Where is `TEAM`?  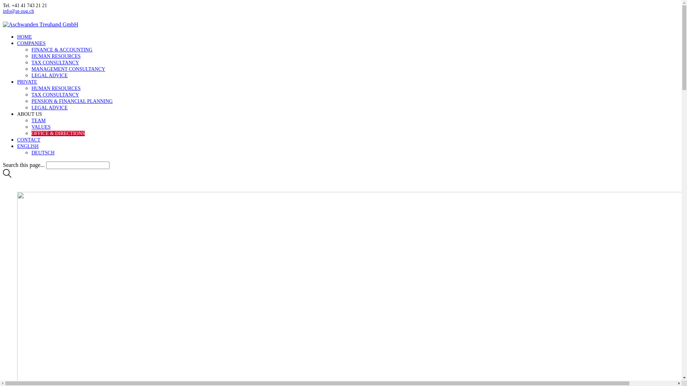 TEAM is located at coordinates (39, 121).